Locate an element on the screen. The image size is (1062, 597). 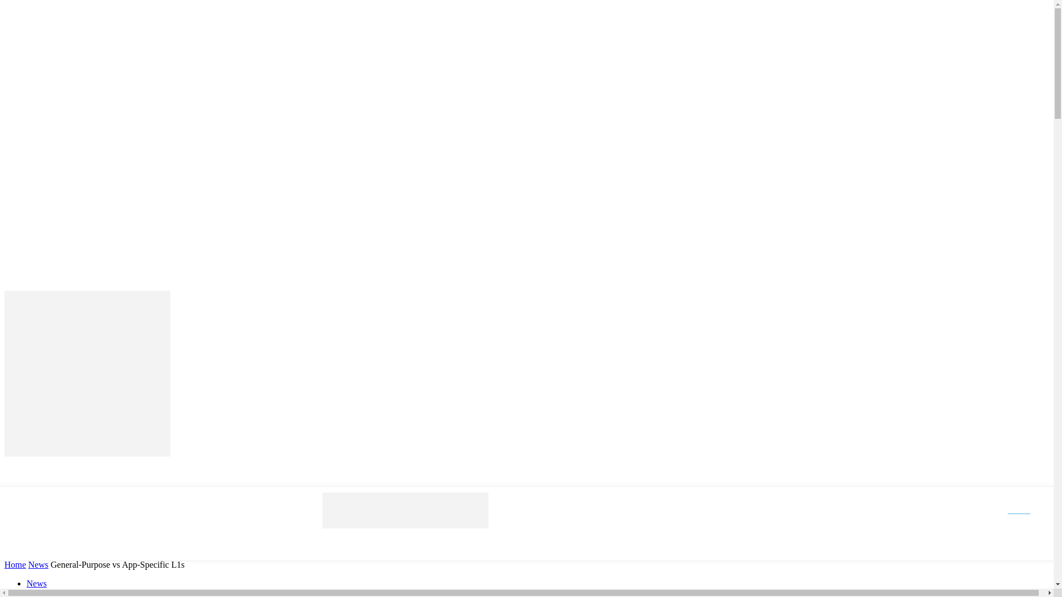
Press Releases is located at coordinates (56, 545).